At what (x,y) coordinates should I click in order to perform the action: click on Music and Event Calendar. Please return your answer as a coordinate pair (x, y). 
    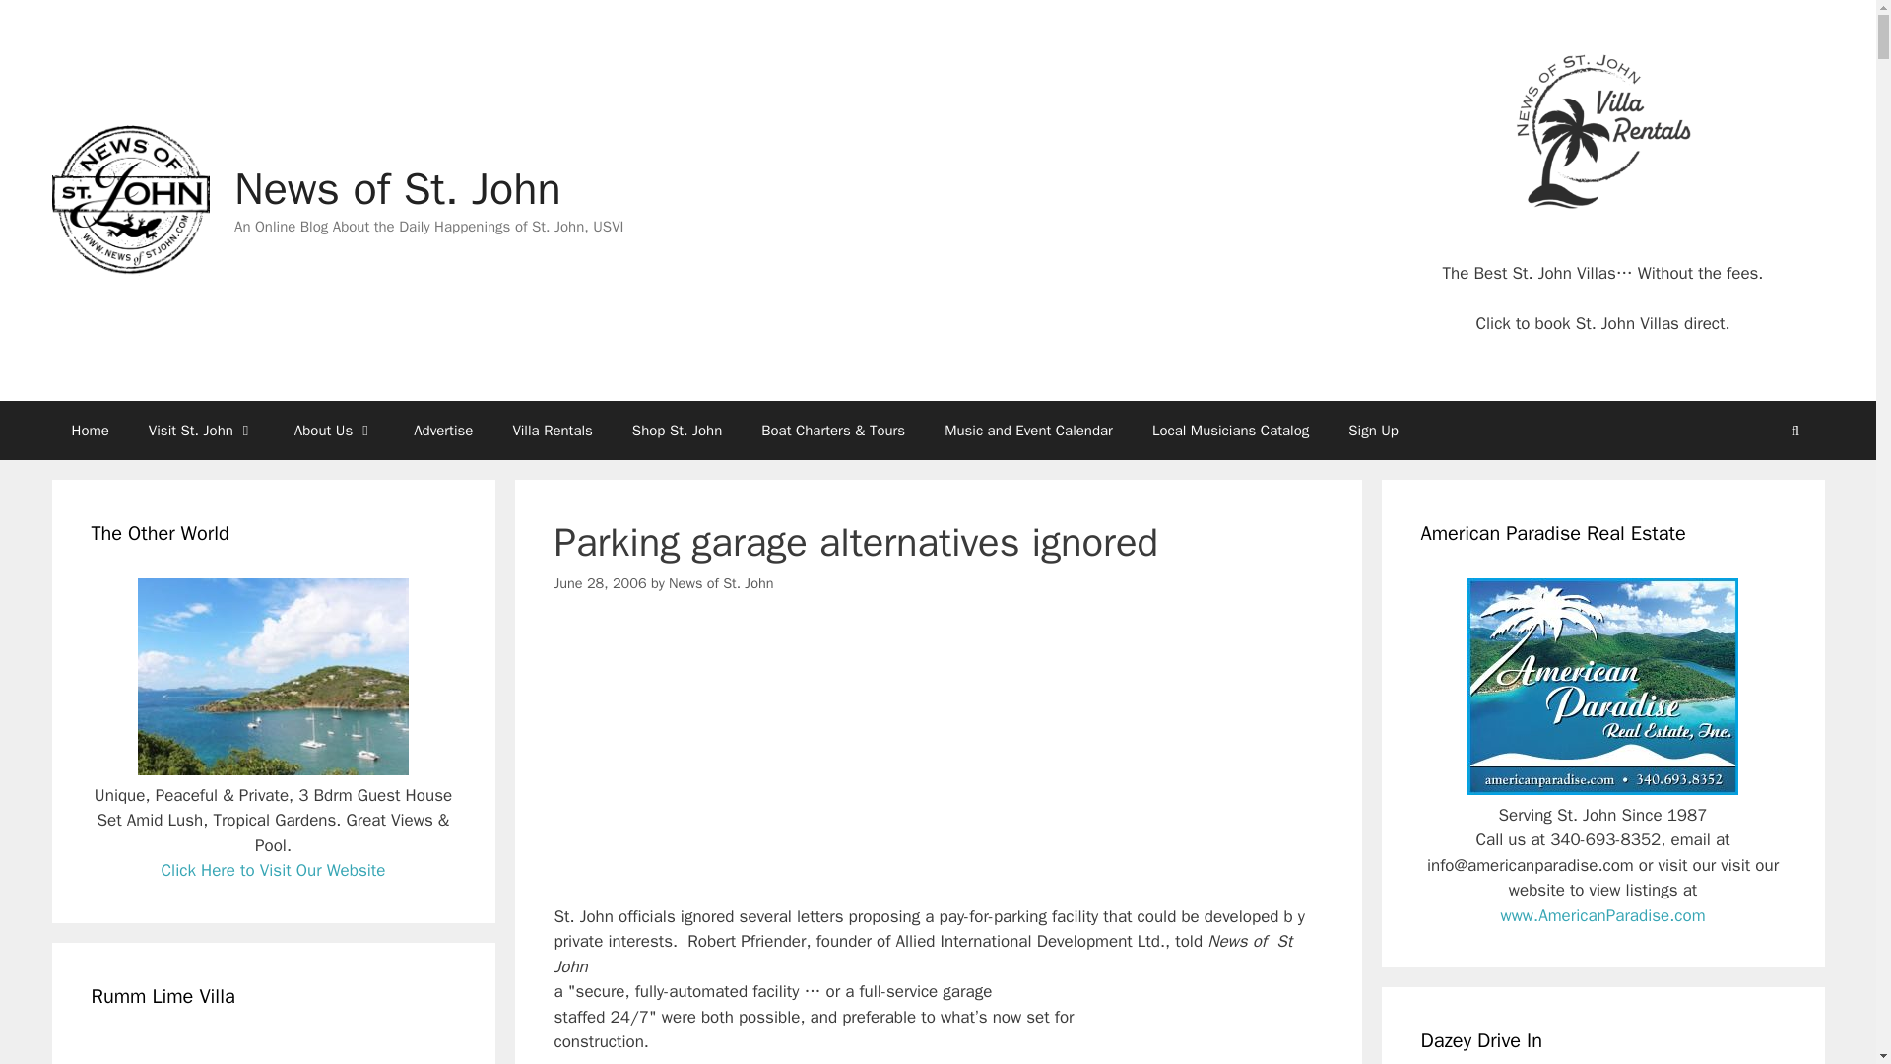
    Looking at the image, I should click on (1028, 430).